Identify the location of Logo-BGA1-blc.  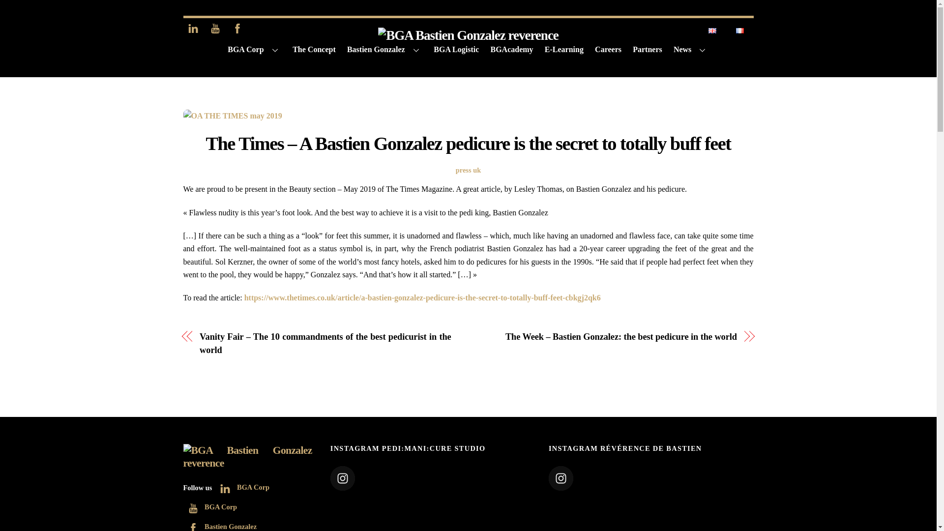
(468, 35).